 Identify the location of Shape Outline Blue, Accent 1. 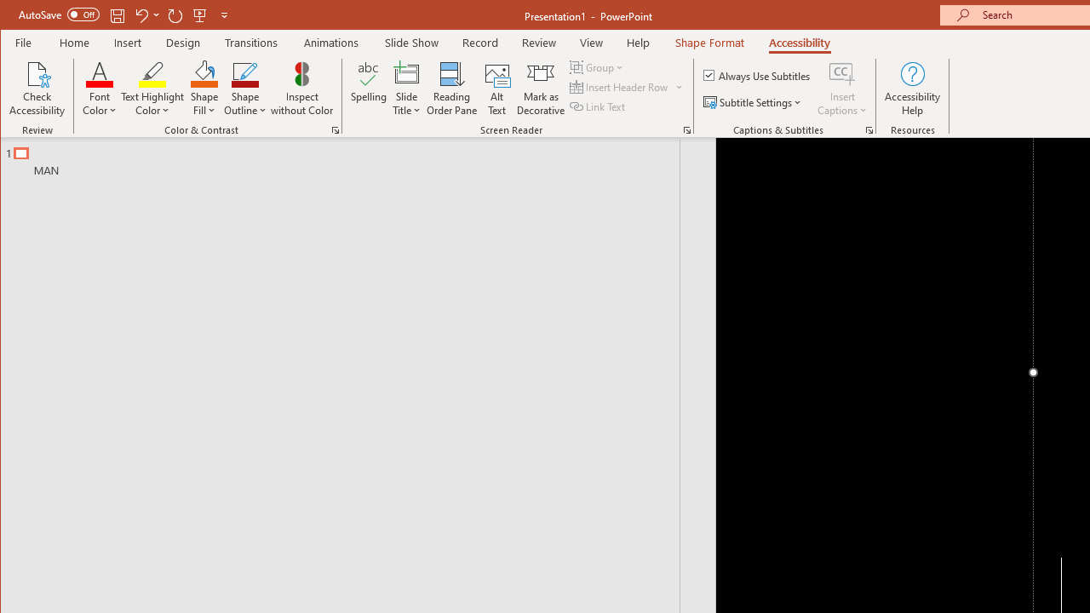
(245, 73).